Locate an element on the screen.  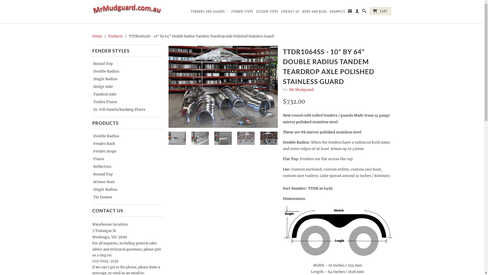
Flares is located at coordinates (126, 159).